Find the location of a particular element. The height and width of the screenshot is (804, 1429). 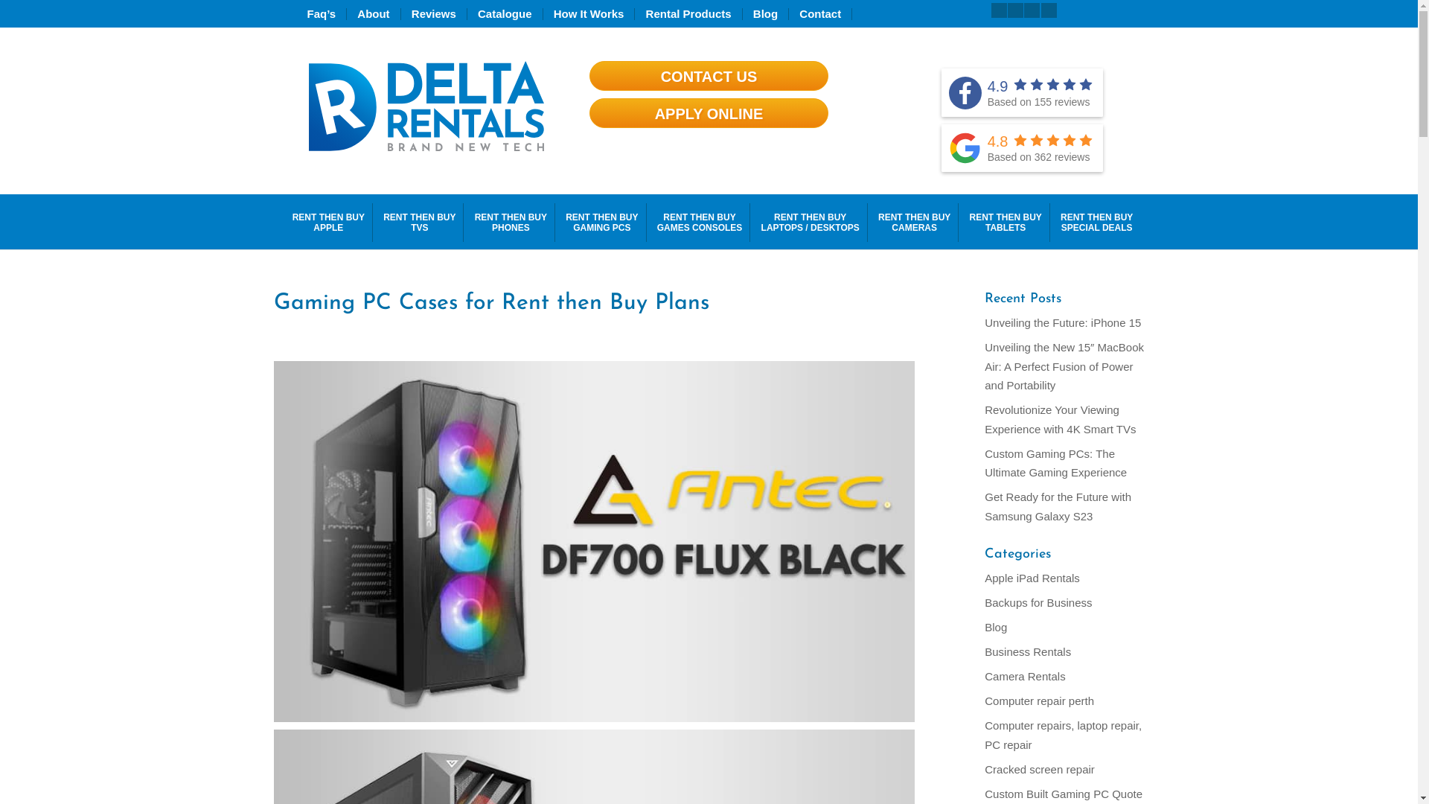

RENT THEN BUY
PHONES is located at coordinates (511, 223).